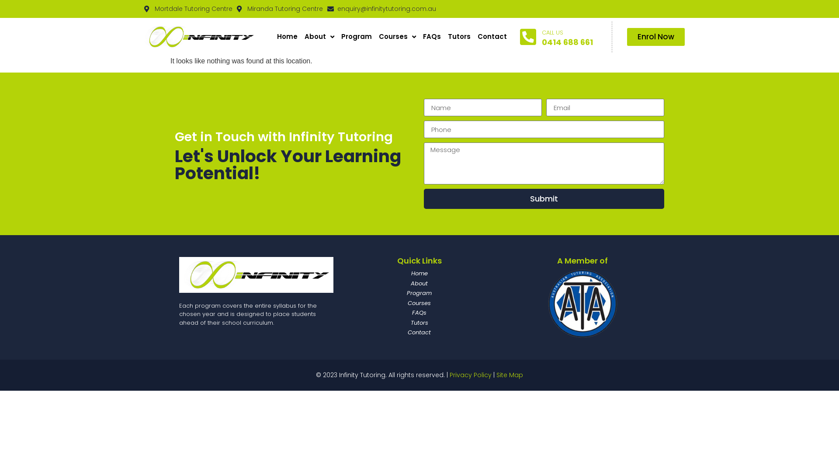 The height and width of the screenshot is (472, 839). Describe the element at coordinates (419, 274) in the screenshot. I see `Home` at that location.